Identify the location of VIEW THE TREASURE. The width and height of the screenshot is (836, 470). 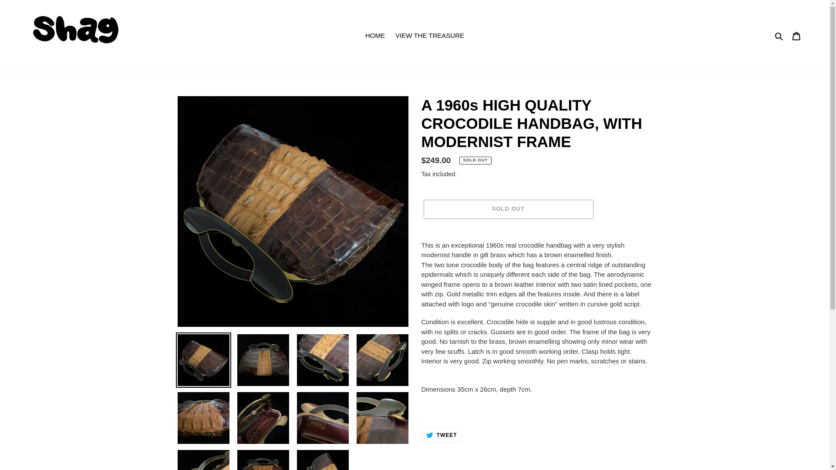
(429, 36).